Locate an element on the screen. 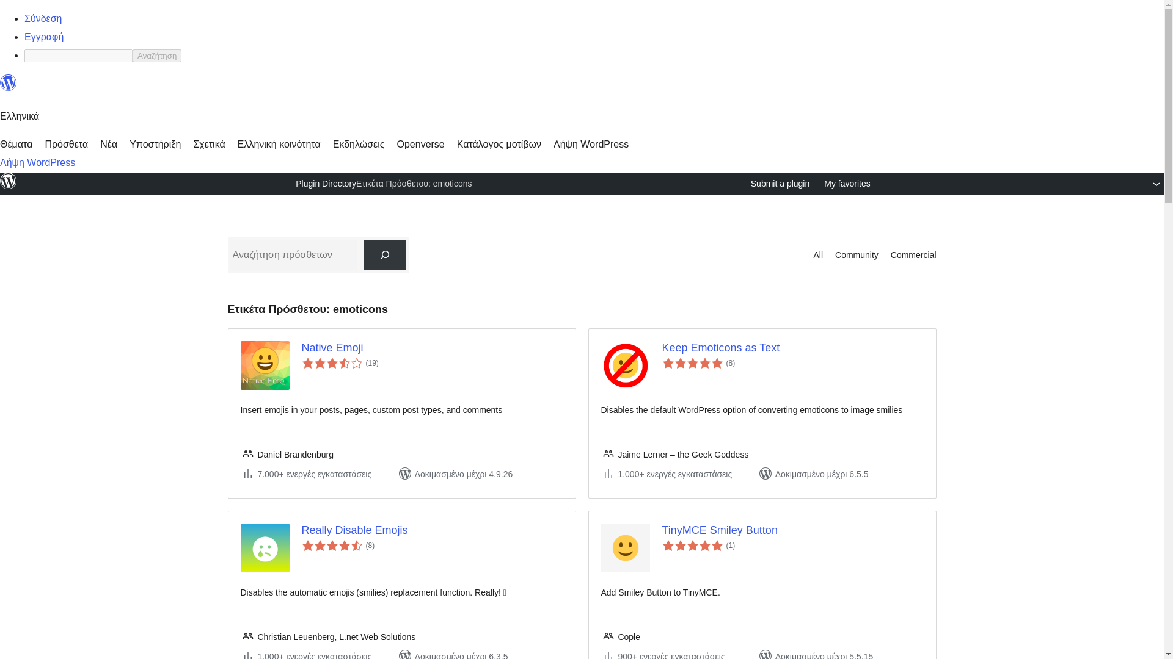 Image resolution: width=1173 pixels, height=659 pixels. TinyMCE Smiley Button is located at coordinates (793, 530).